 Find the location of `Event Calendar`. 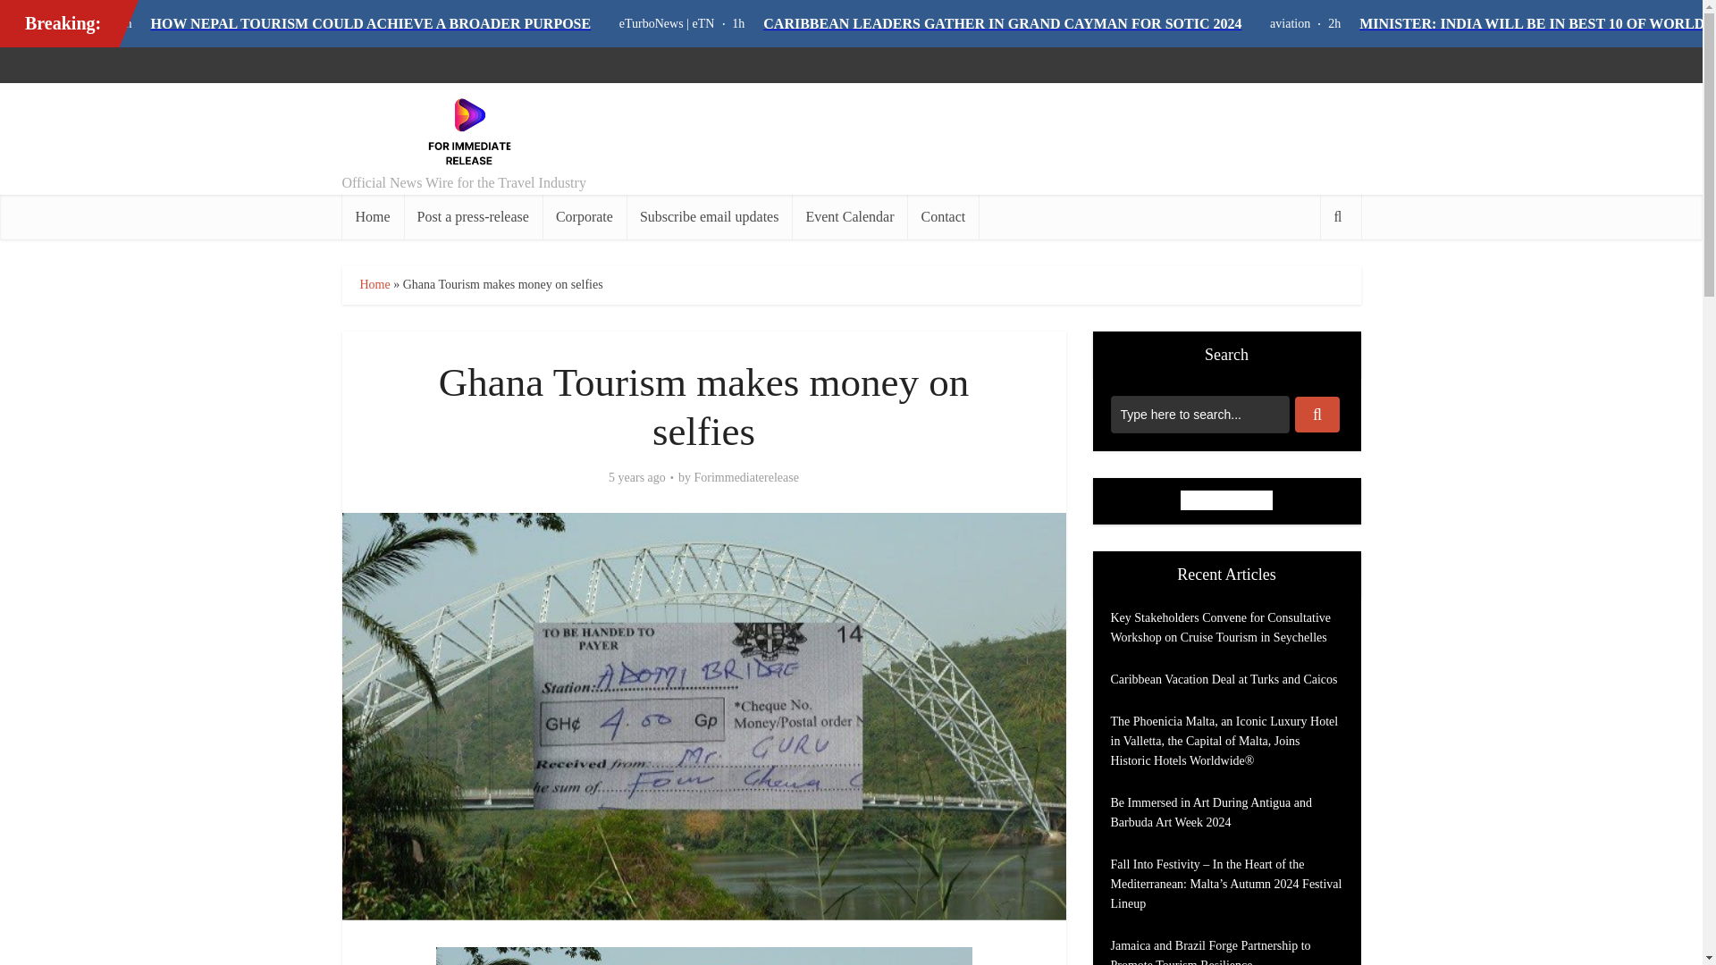

Event Calendar is located at coordinates (849, 216).